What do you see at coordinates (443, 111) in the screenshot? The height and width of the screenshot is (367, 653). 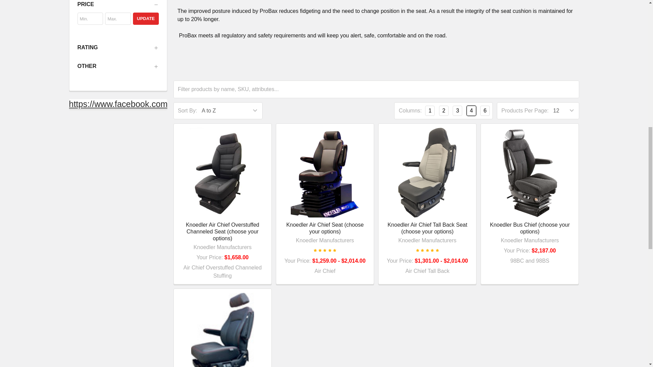 I see `2` at bounding box center [443, 111].